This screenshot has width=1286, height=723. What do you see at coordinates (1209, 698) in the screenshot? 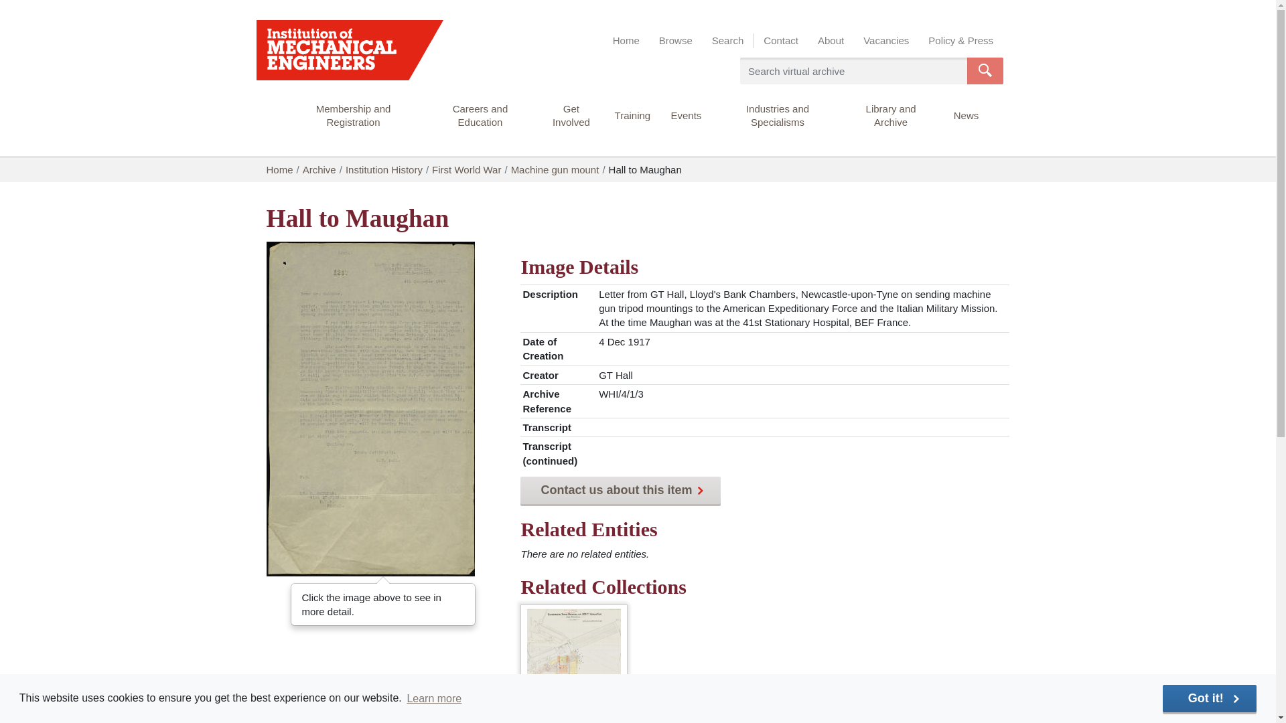
I see `Got it!` at bounding box center [1209, 698].